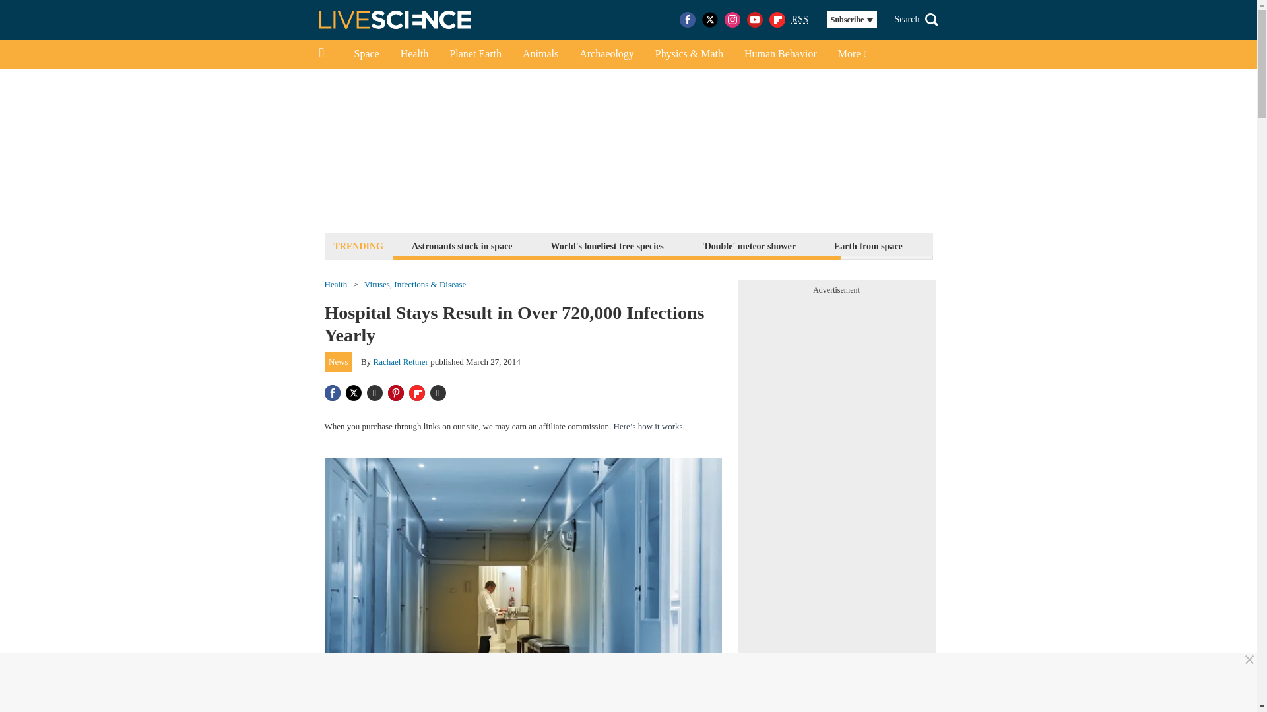 The image size is (1267, 712). Describe the element at coordinates (868, 245) in the screenshot. I see `Earth from space` at that location.